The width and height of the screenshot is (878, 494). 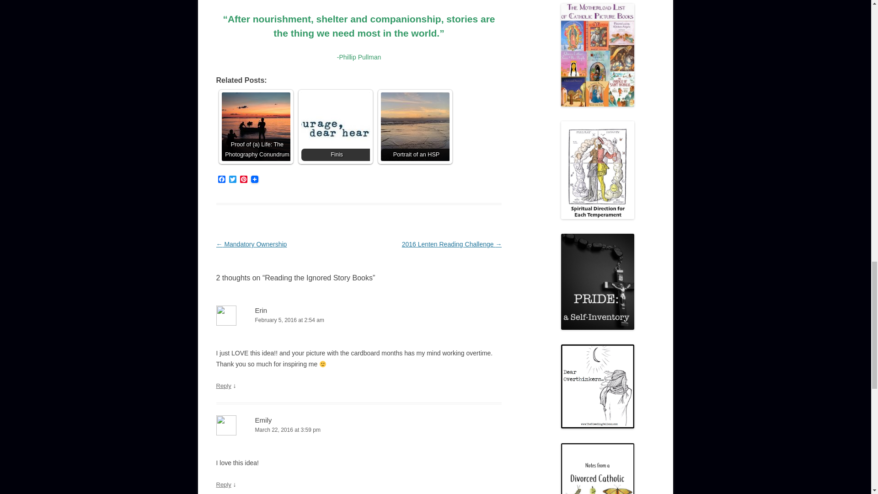 I want to click on March 22, 2016 at 3:59 pm, so click(x=359, y=430).